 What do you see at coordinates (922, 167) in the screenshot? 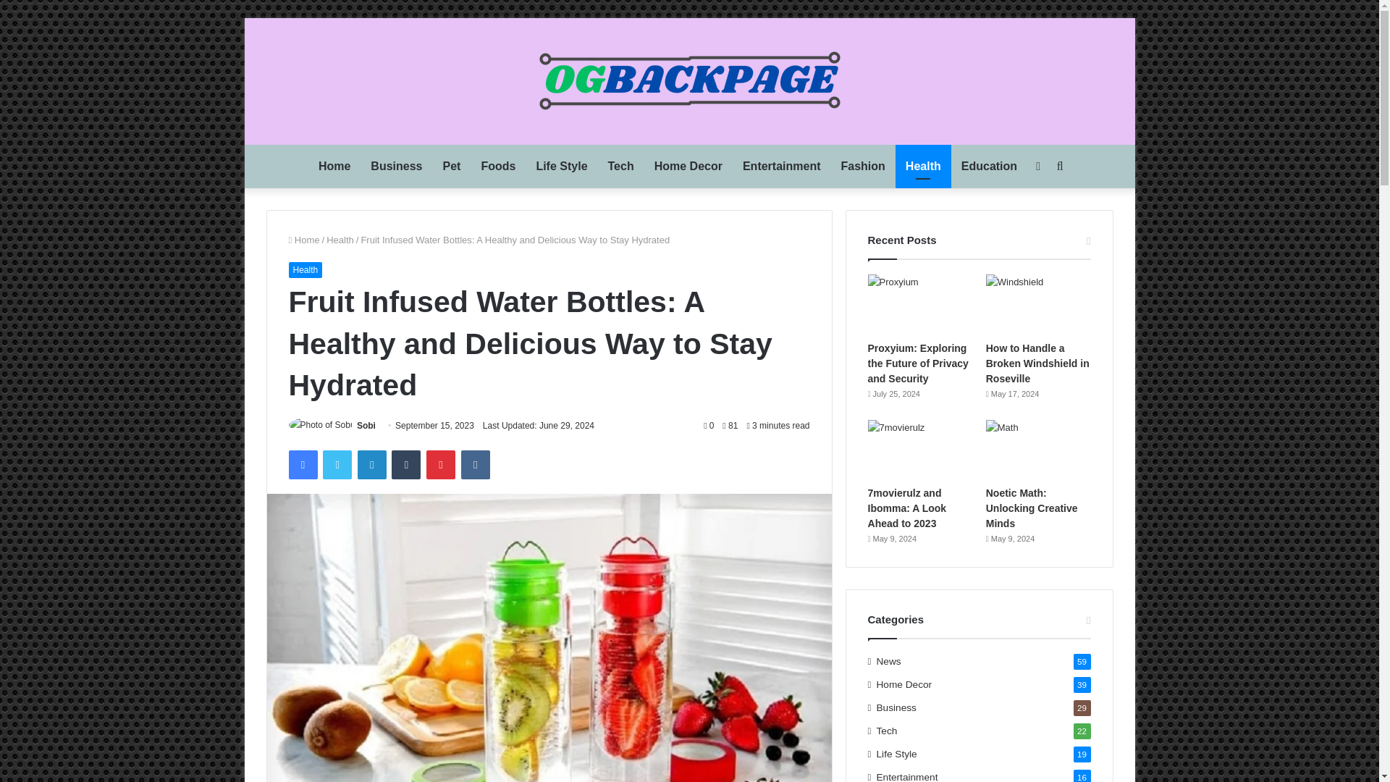
I see `Health` at bounding box center [922, 167].